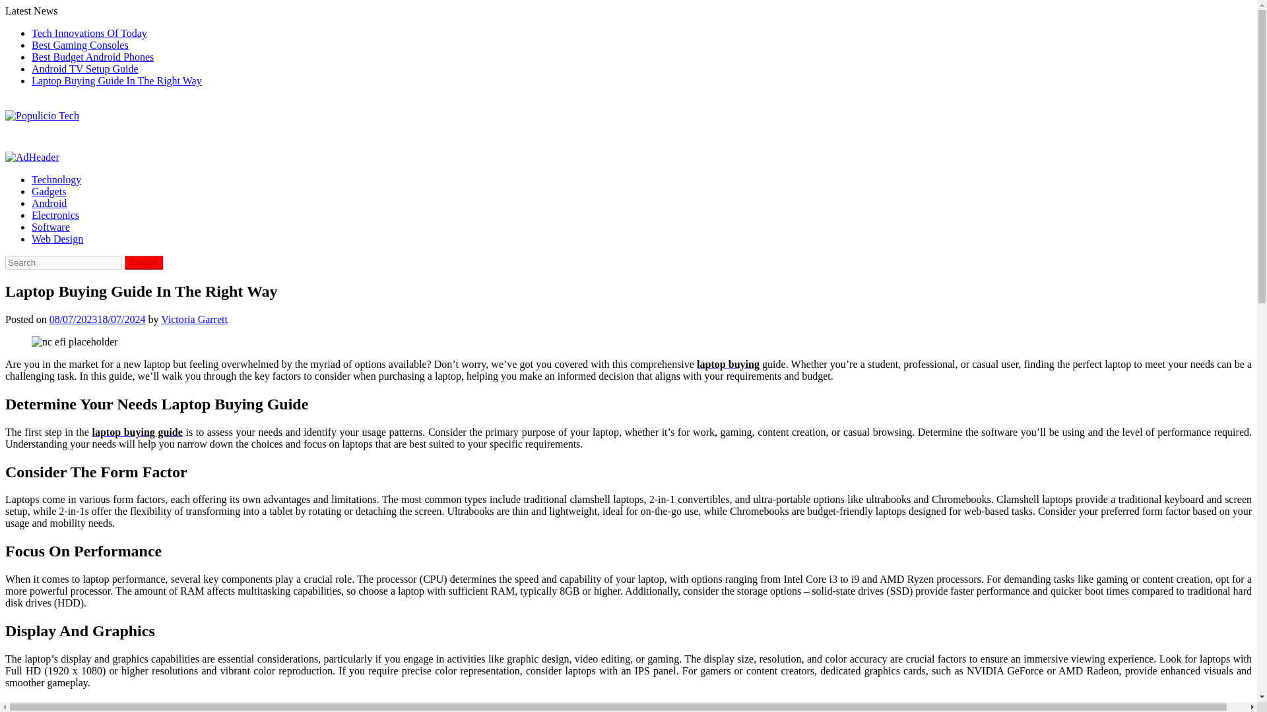  Describe the element at coordinates (194, 319) in the screenshot. I see `Victoria Garrett` at that location.